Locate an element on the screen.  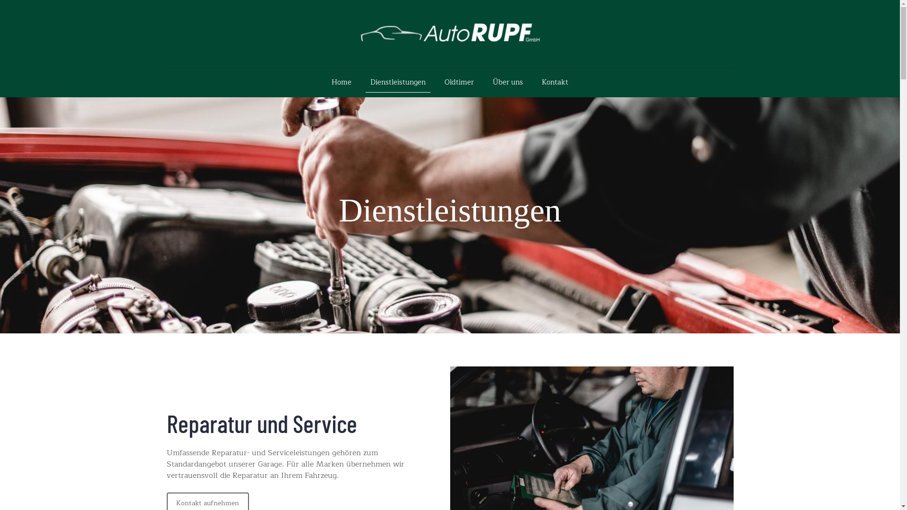
Dienstleistungen is located at coordinates (398, 80).